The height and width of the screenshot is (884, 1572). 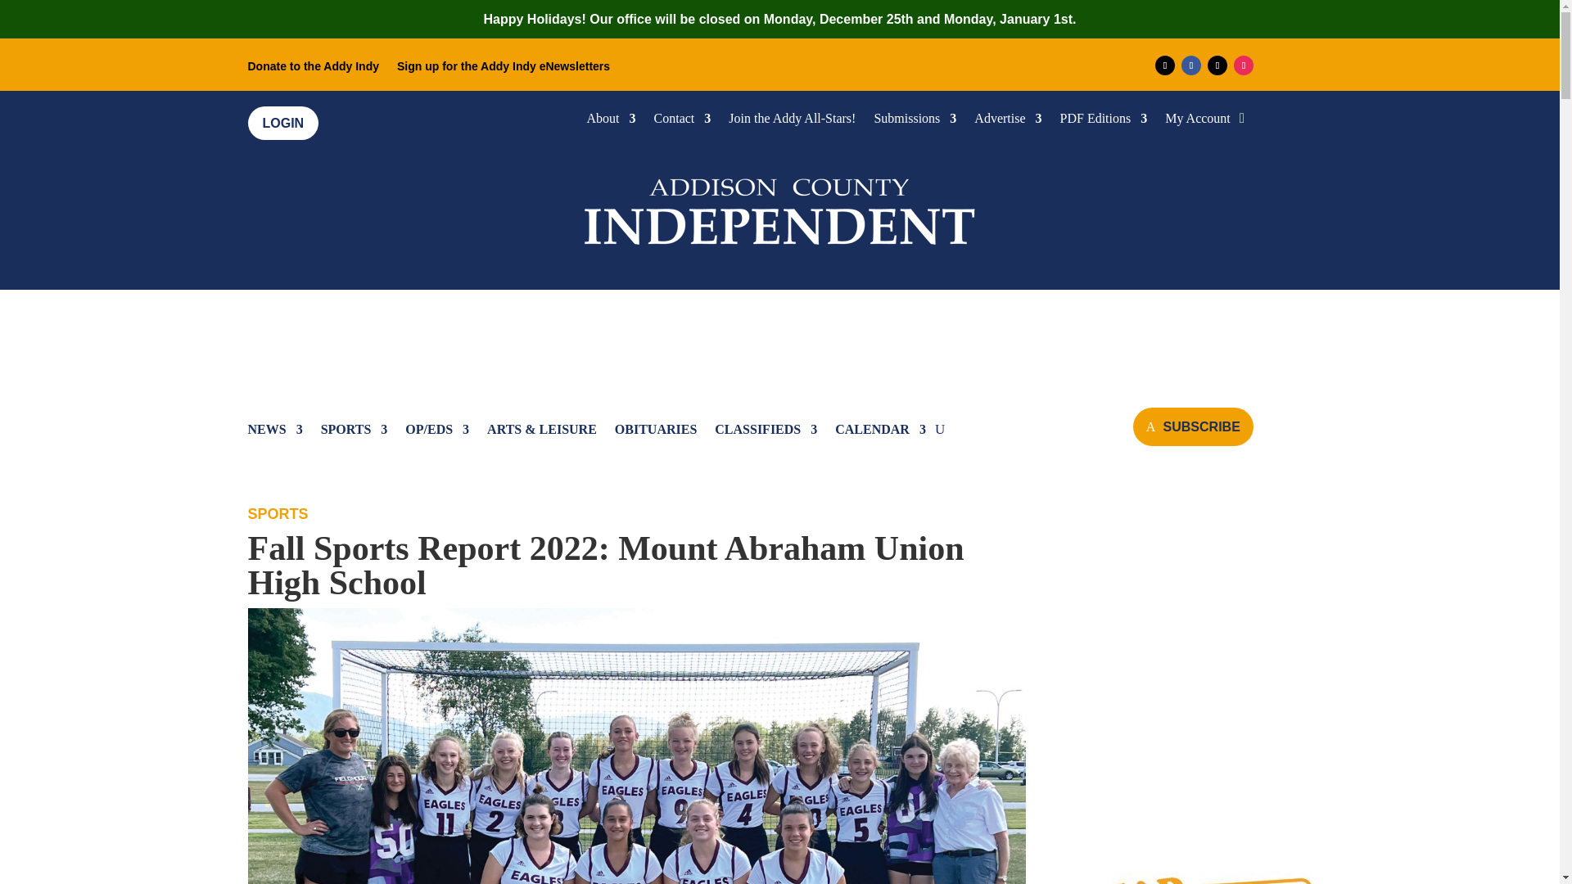 What do you see at coordinates (780, 340) in the screenshot?
I see `3rd party ad content` at bounding box center [780, 340].